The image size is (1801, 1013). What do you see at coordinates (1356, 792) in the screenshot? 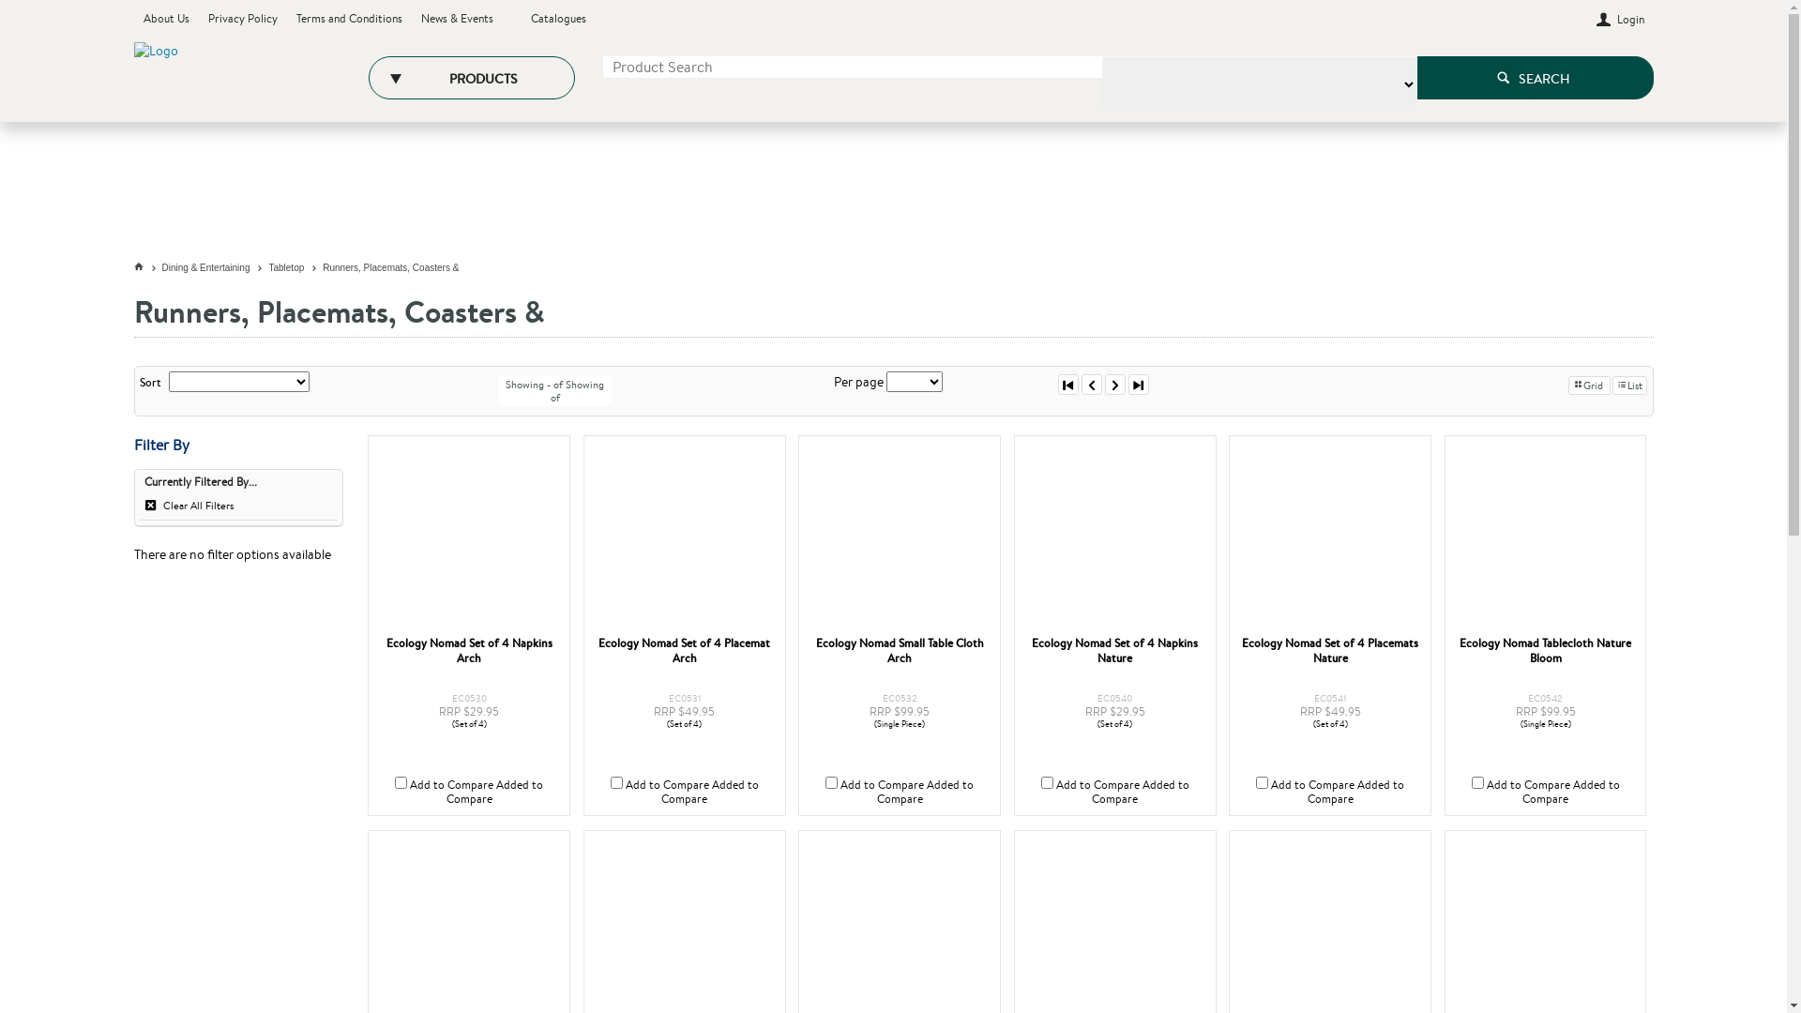
I see `Added to Compare` at bounding box center [1356, 792].